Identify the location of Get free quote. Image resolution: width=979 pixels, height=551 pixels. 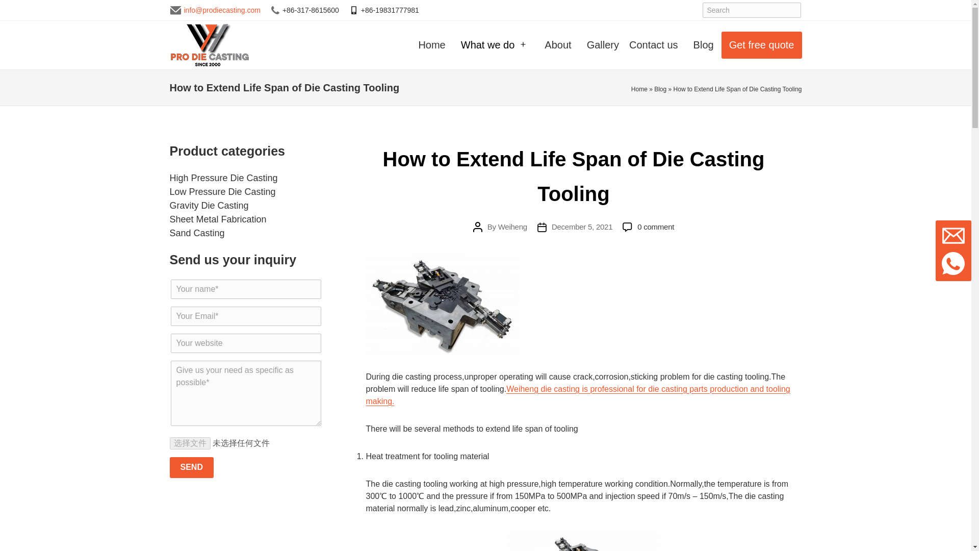
(762, 45).